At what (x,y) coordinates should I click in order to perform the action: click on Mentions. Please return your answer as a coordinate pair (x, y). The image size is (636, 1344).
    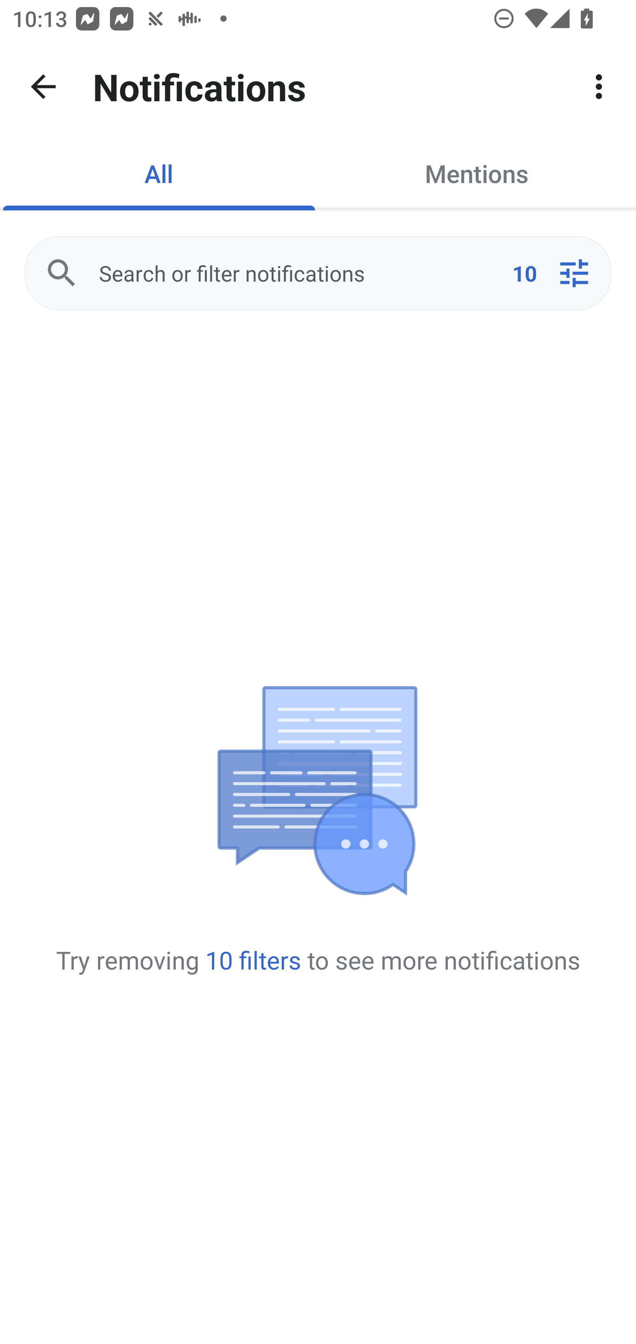
    Looking at the image, I should click on (477, 173).